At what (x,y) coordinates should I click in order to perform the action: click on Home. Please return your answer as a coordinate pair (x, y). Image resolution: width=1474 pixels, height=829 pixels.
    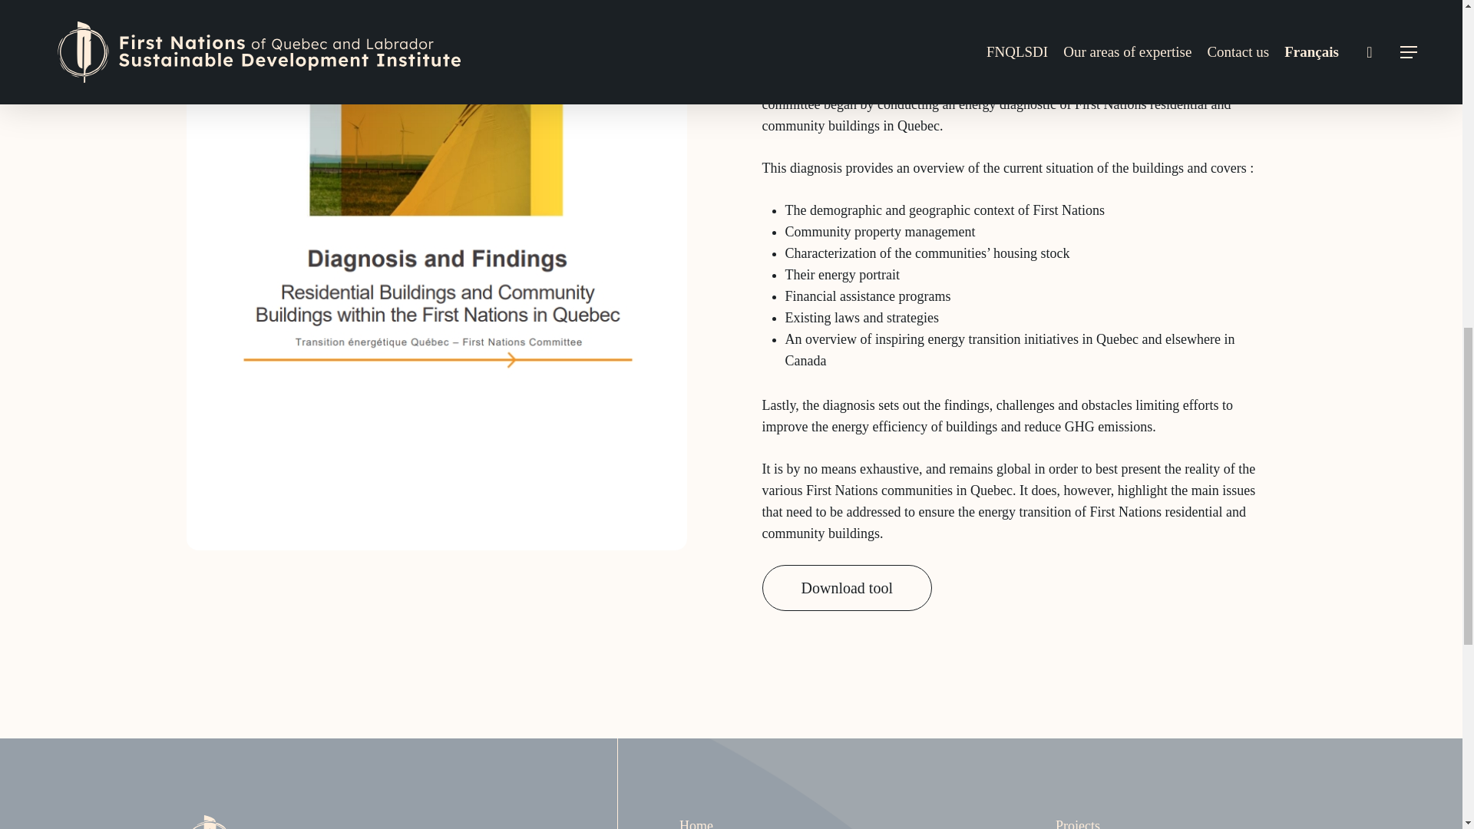
    Looking at the image, I should click on (696, 823).